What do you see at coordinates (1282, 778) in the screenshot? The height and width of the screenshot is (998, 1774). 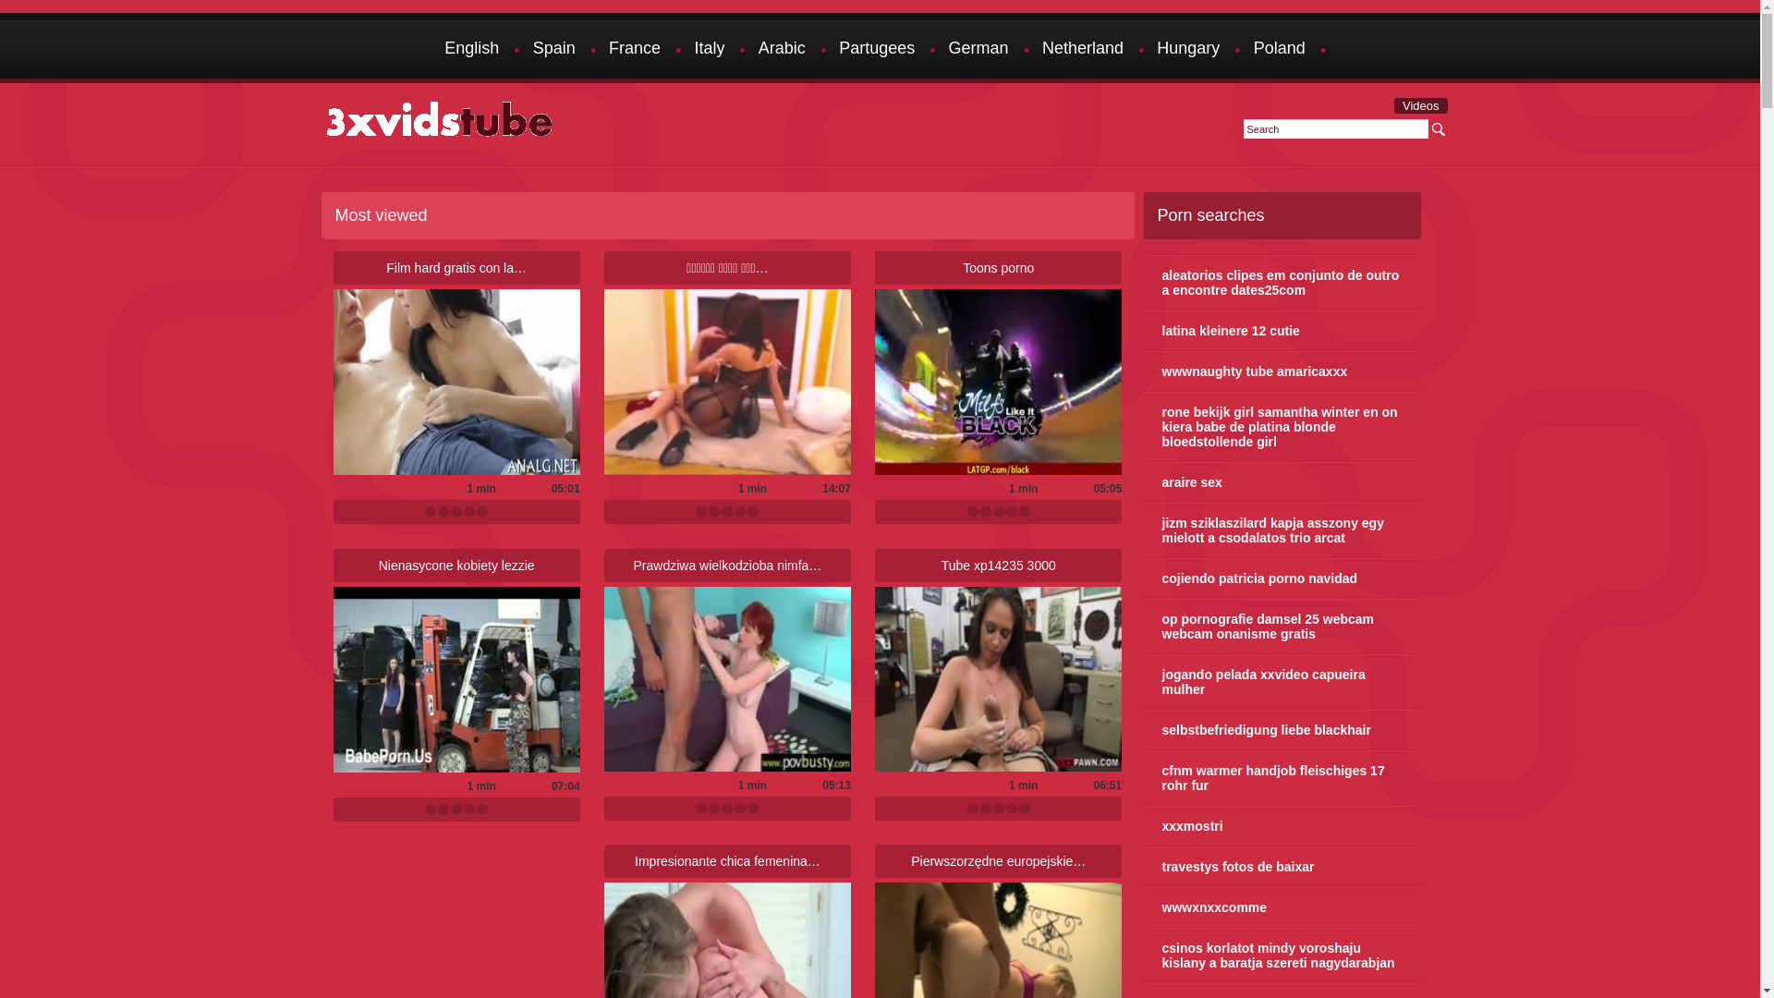 I see `cfnm warmer handjob fleischiges 17 rohr fur` at bounding box center [1282, 778].